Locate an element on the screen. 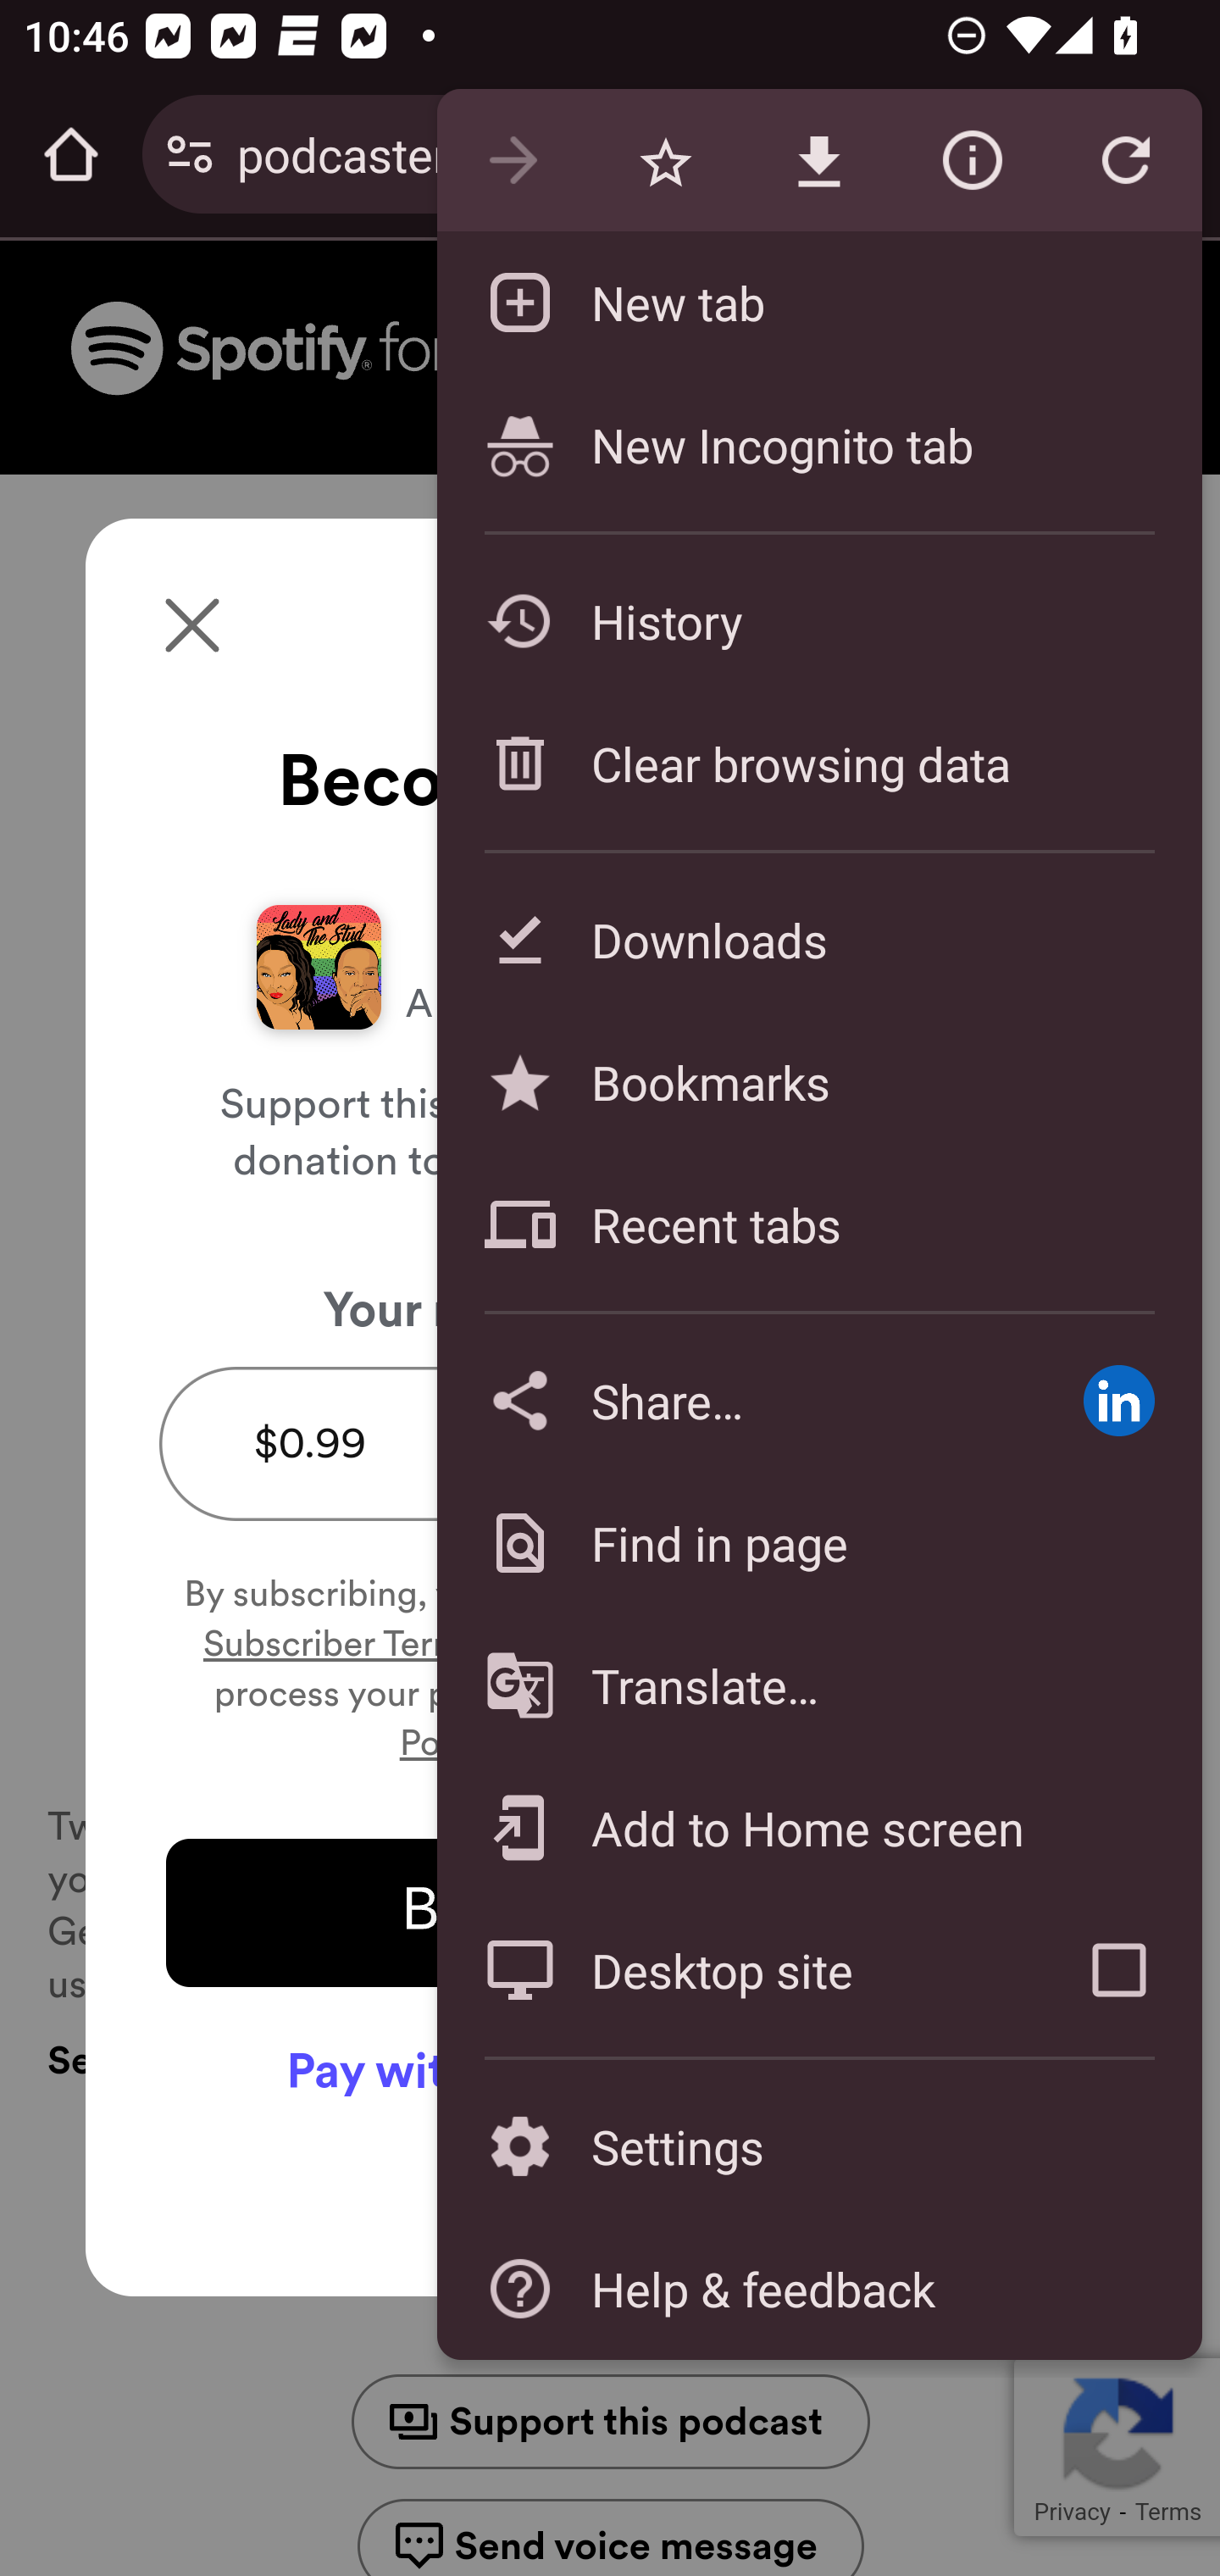  Desktop site Turn on Request desktop site is located at coordinates (735, 1969).